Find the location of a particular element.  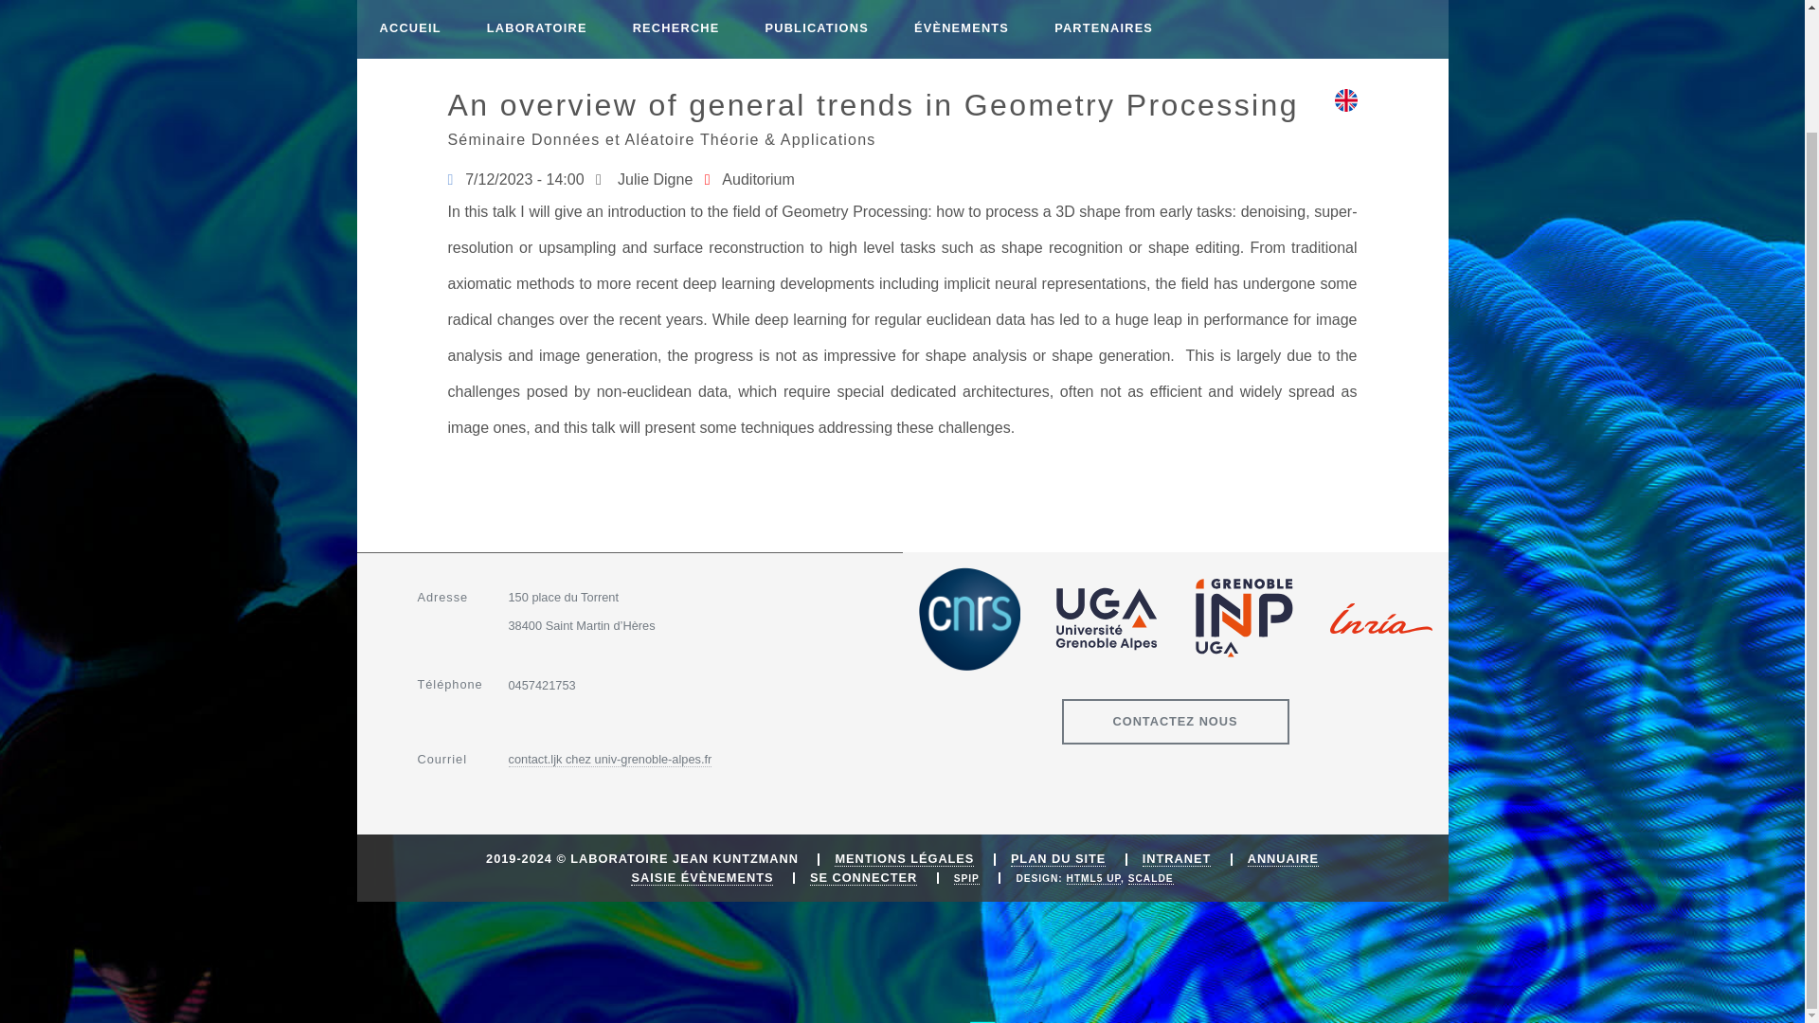

SE CONNECTER is located at coordinates (862, 878).